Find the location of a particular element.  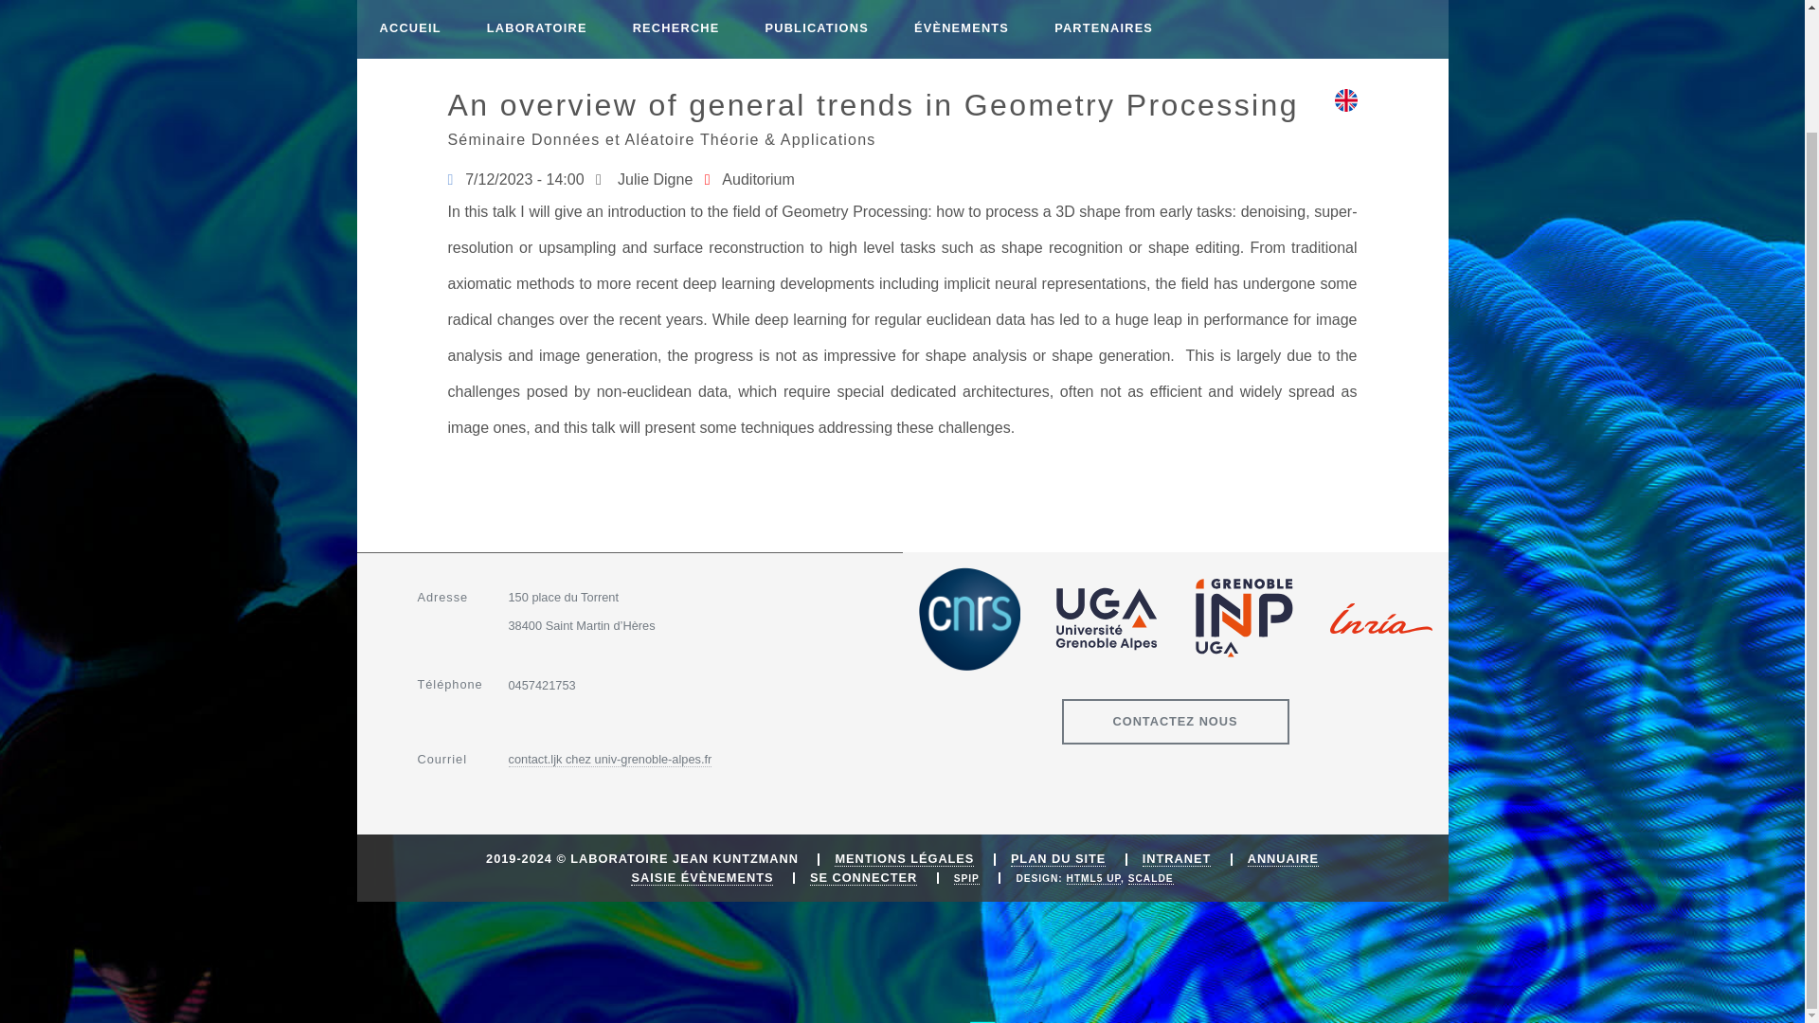

SE CONNECTER is located at coordinates (862, 878).